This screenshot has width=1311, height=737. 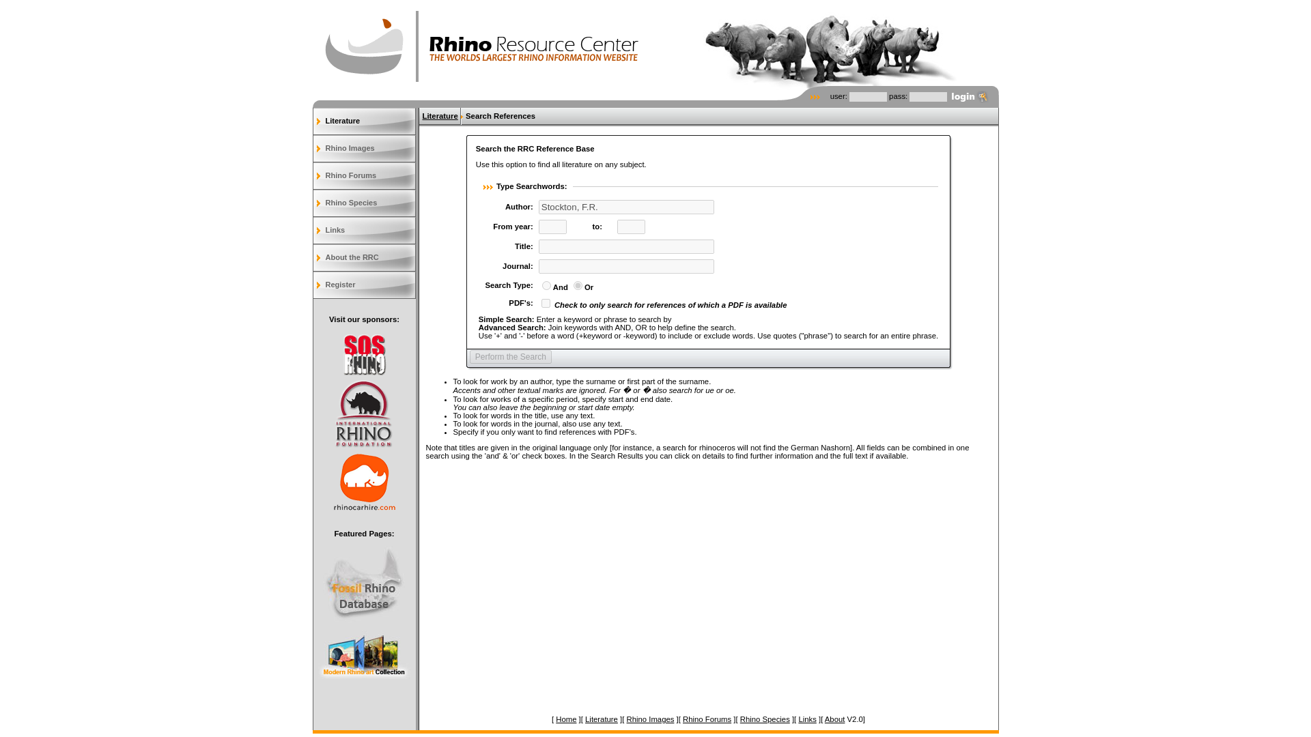 I want to click on About the RRC, so click(x=364, y=258).